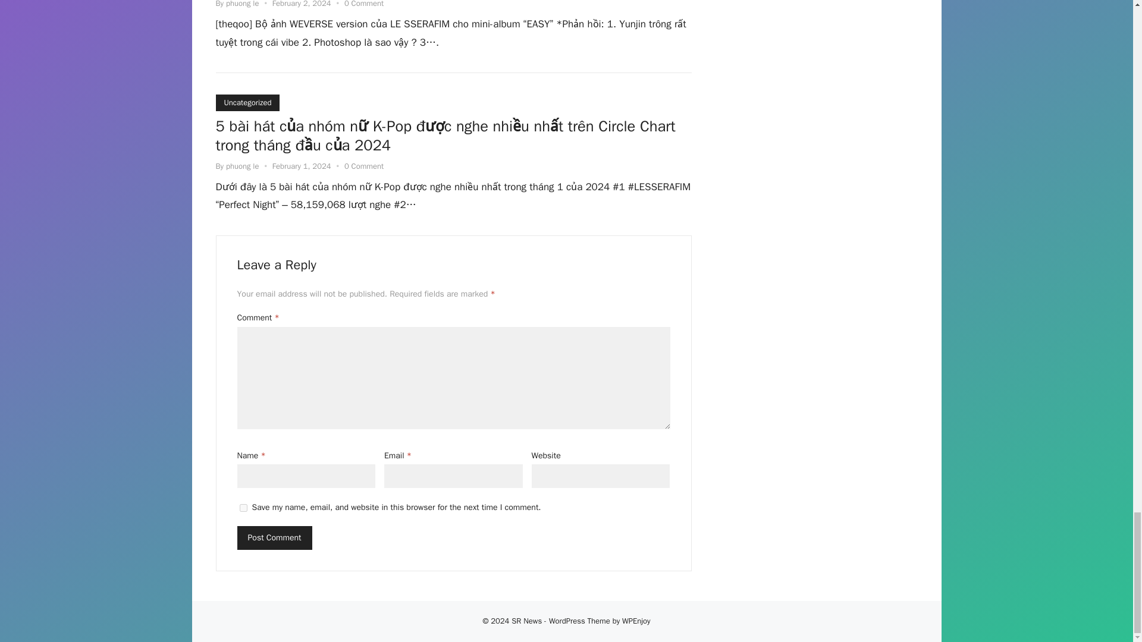  I want to click on yes, so click(243, 508).